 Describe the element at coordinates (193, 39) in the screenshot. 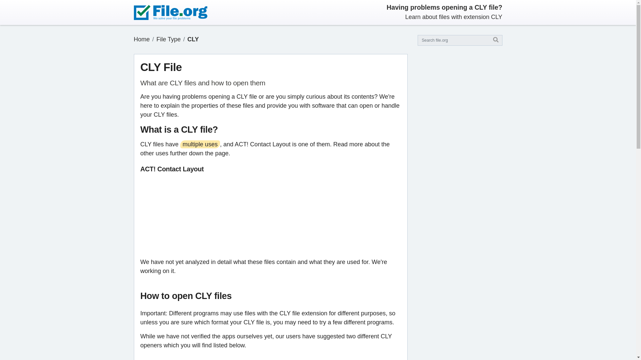

I see `CLY` at that location.